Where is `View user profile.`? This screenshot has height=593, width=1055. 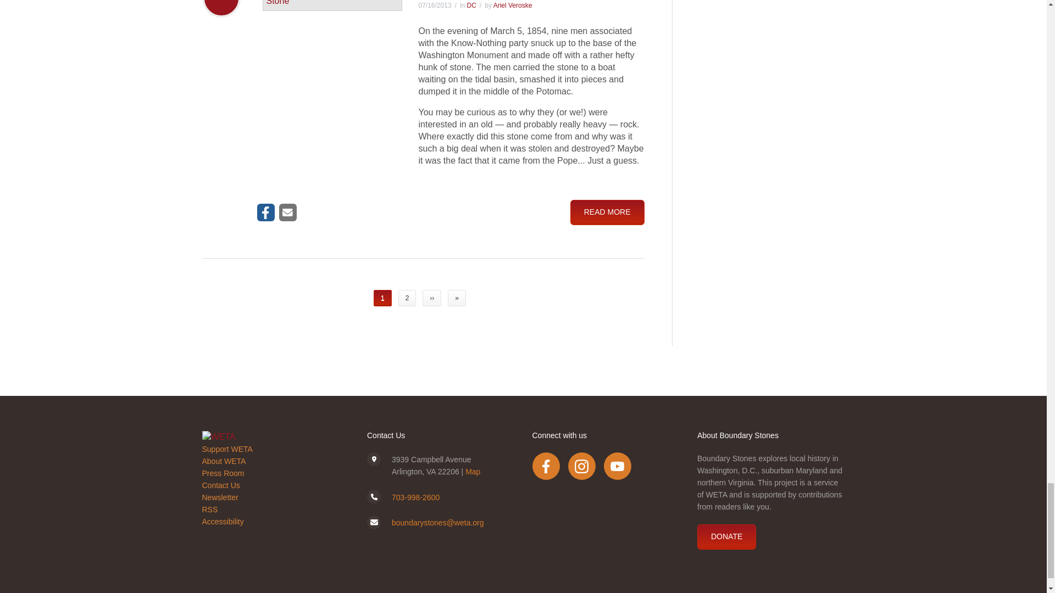
View user profile. is located at coordinates (513, 5).